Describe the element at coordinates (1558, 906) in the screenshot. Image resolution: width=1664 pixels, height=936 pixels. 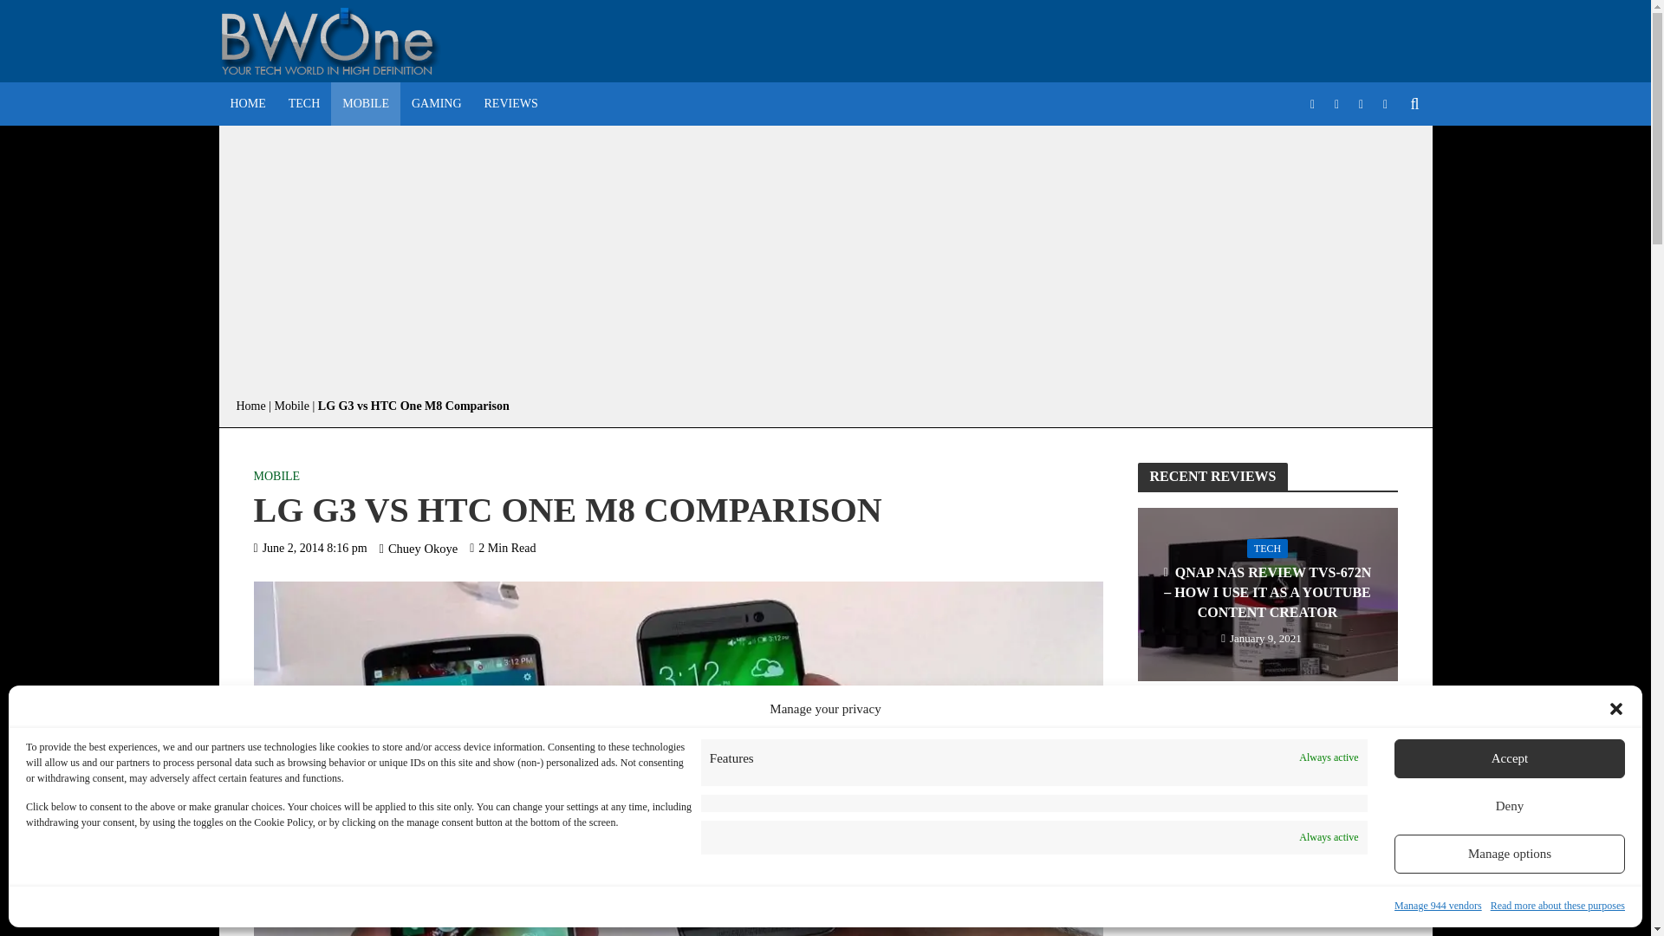
I see `Read more about these purposes` at that location.